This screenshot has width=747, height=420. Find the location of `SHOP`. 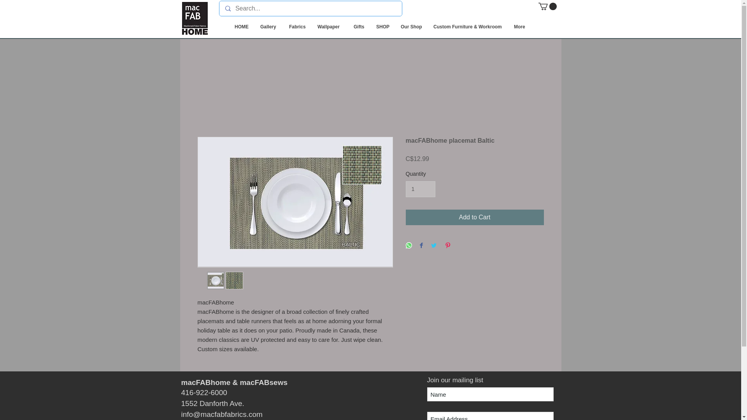

SHOP is located at coordinates (382, 27).